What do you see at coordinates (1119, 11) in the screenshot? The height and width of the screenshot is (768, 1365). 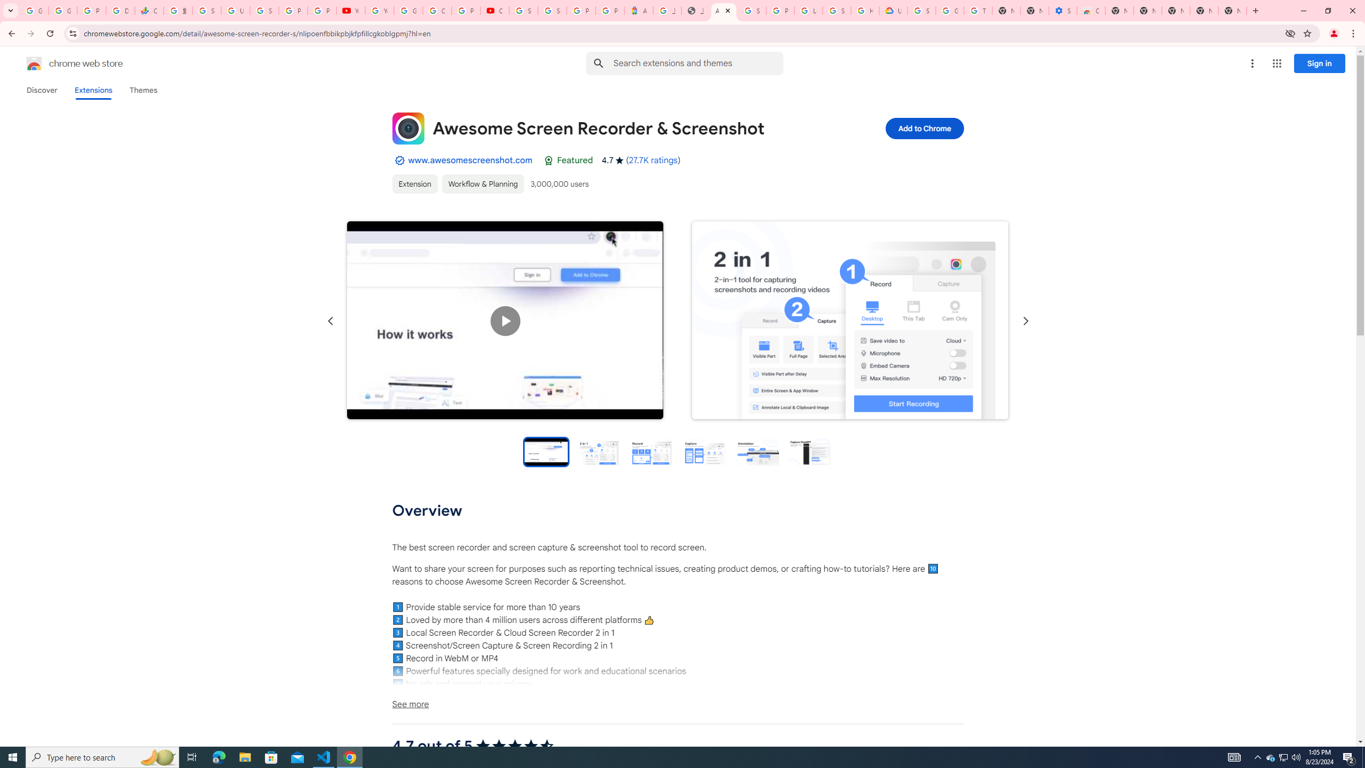 I see `New Tab` at bounding box center [1119, 11].